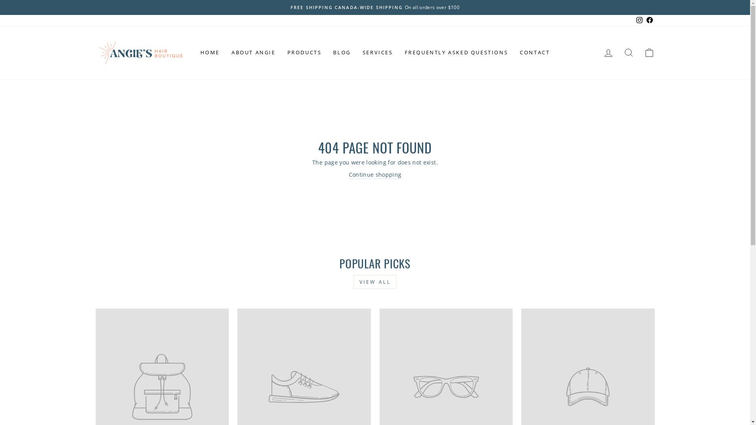  Describe the element at coordinates (342, 53) in the screenshot. I see `BLOG` at that location.